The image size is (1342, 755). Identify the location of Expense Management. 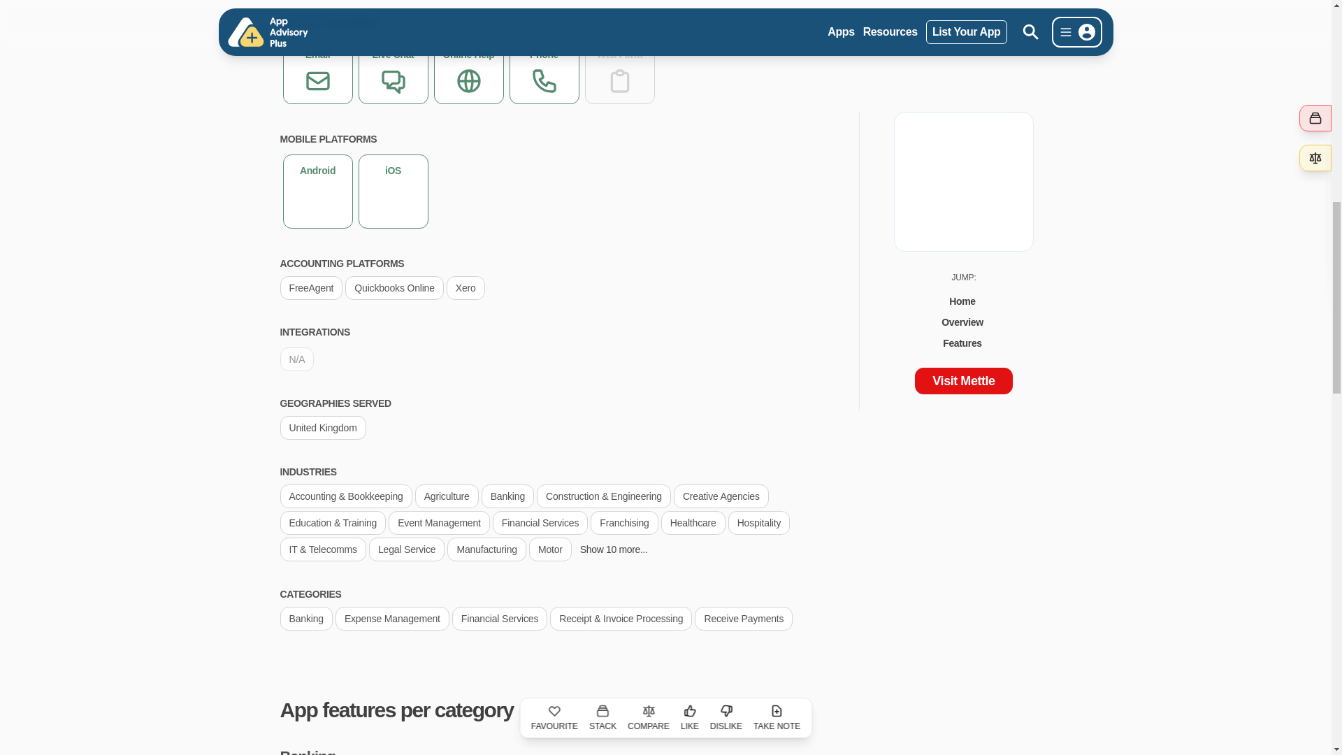
(393, 618).